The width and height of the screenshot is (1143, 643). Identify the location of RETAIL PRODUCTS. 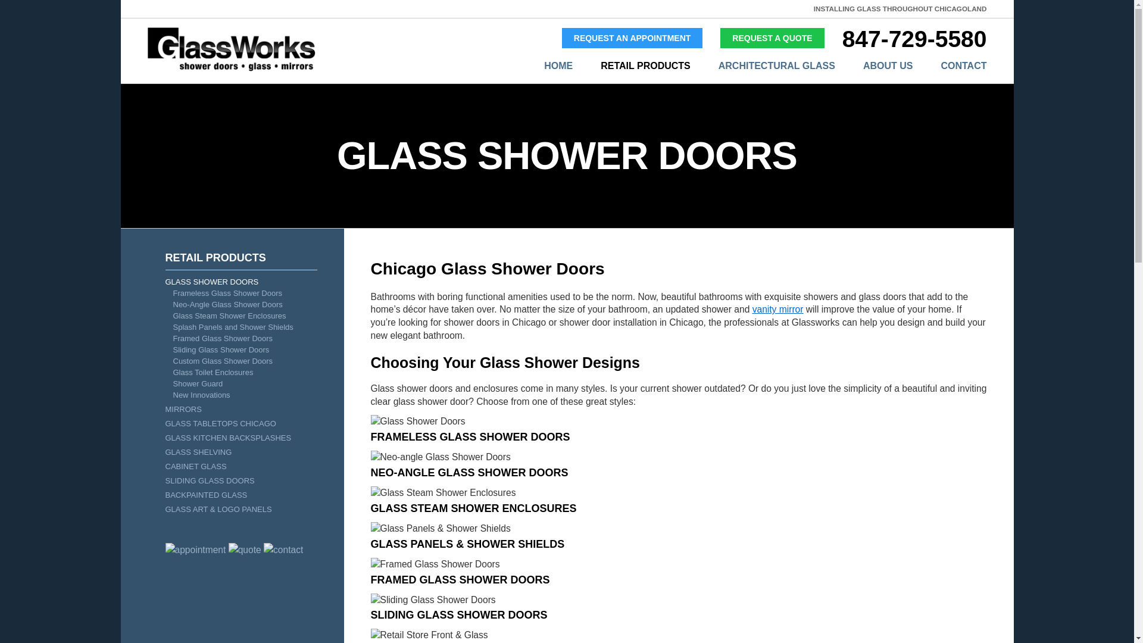
(631, 66).